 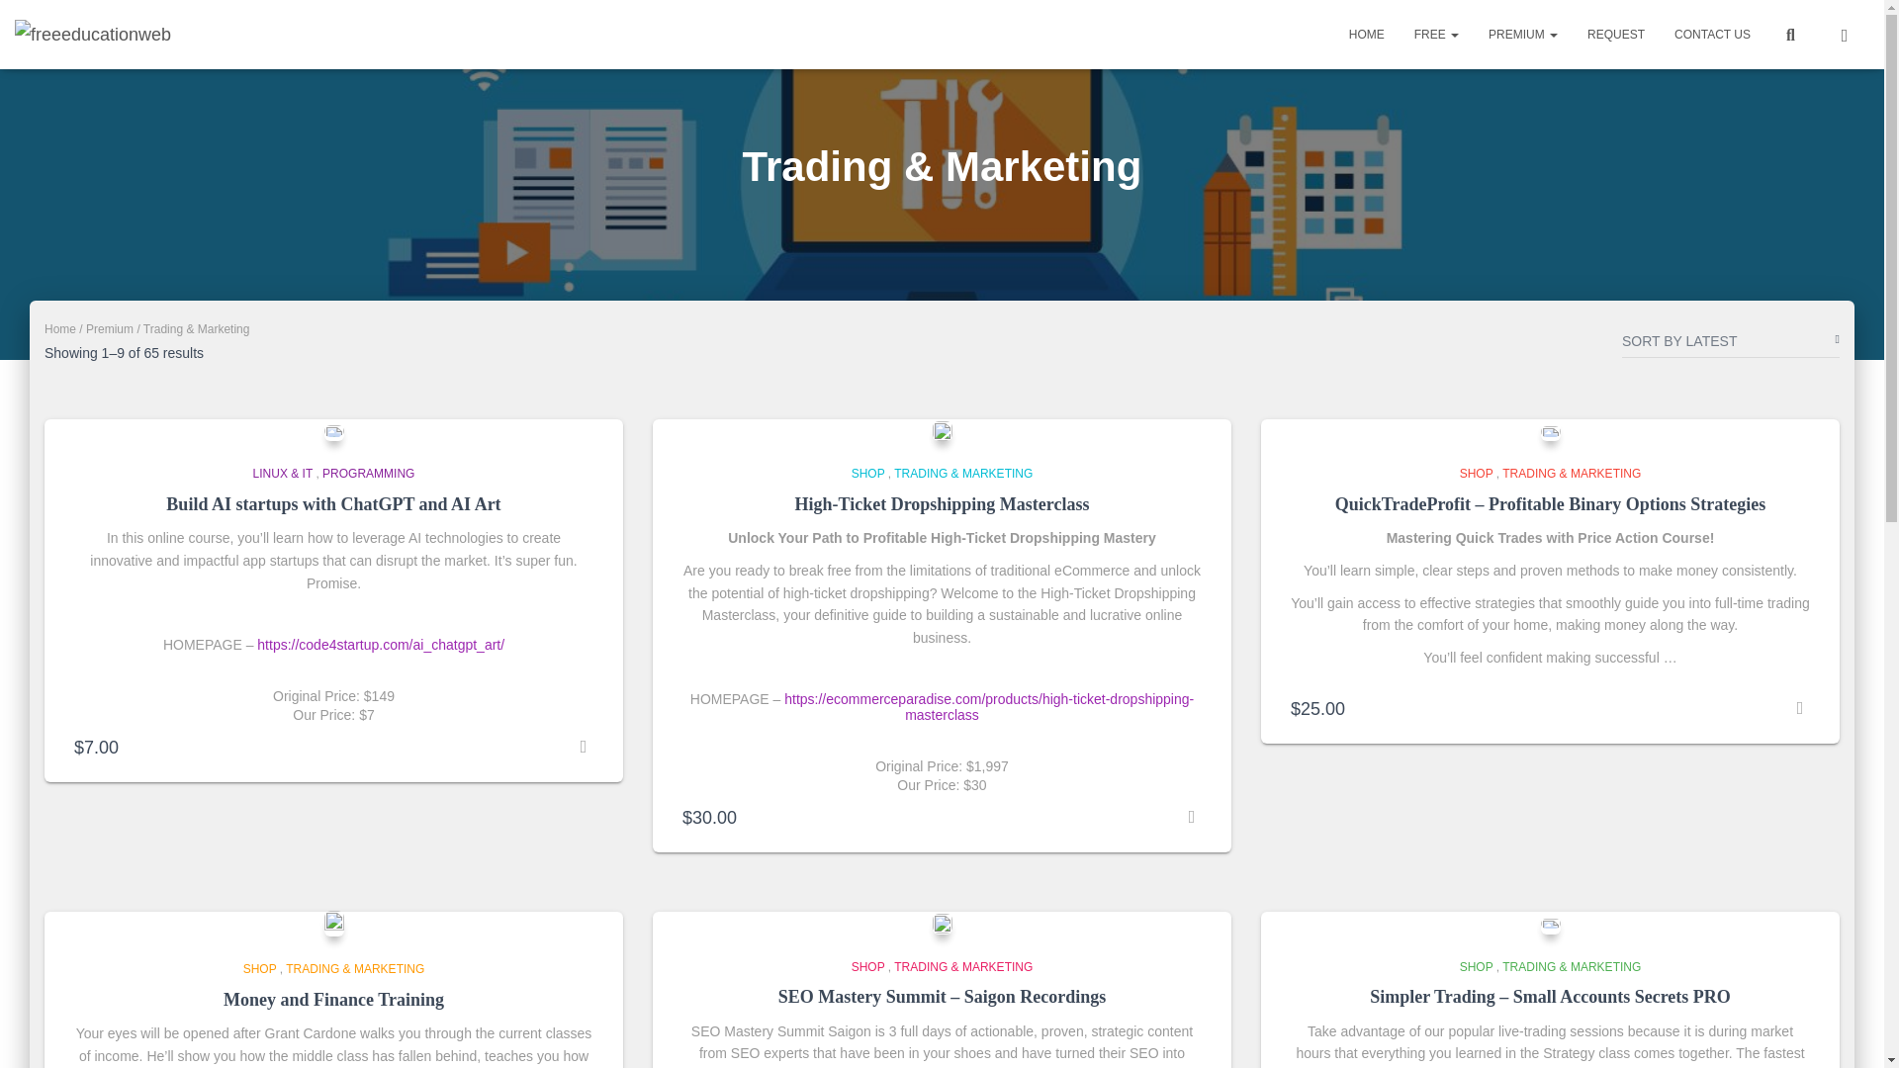 I want to click on High-Ticket Dropshipping Masterclass, so click(x=941, y=504).